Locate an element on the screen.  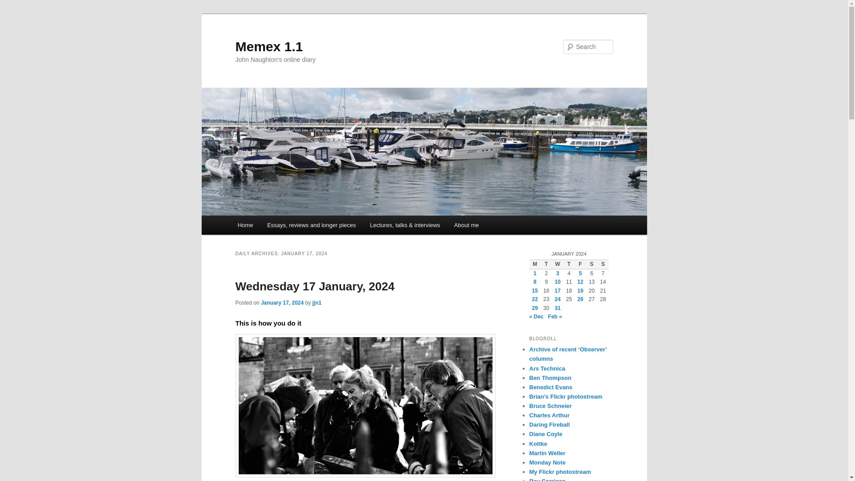
Wednesday 17 January, 2024 is located at coordinates (314, 286).